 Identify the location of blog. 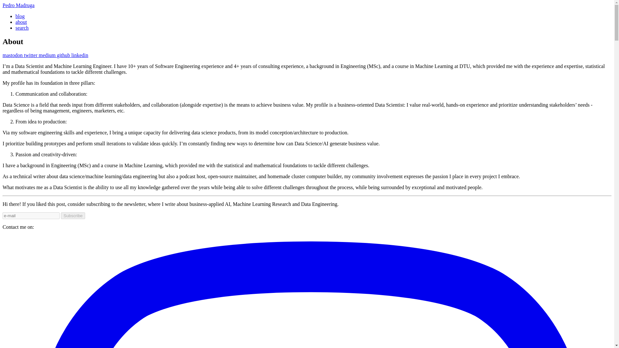
(20, 16).